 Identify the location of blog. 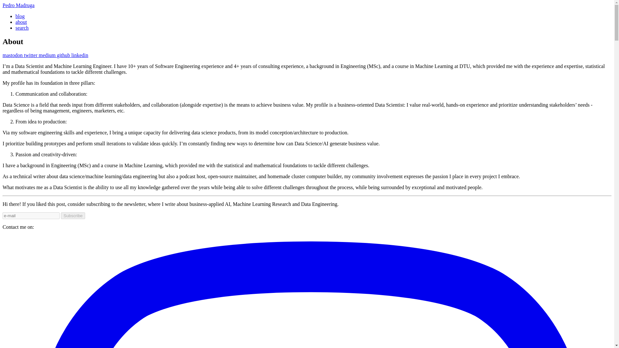
(20, 16).